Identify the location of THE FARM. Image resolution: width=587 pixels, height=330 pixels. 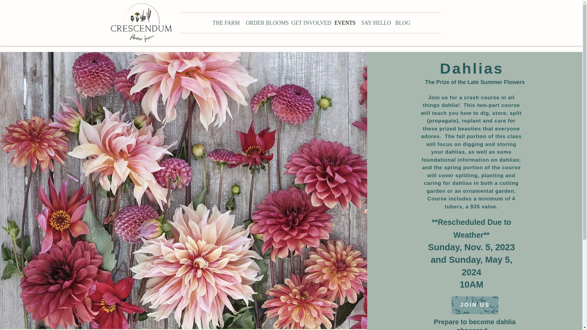
(224, 23).